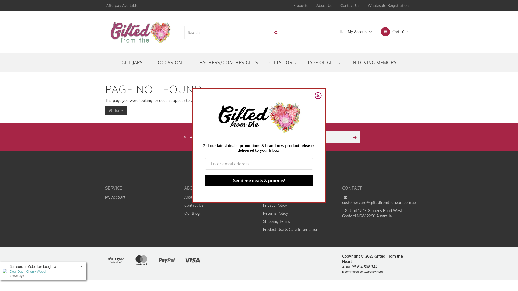  I want to click on Privacy Policy, so click(297, 205).